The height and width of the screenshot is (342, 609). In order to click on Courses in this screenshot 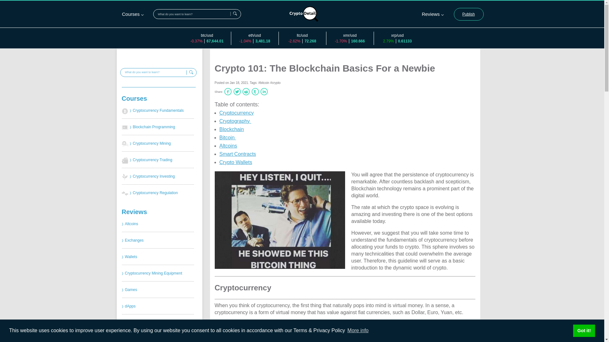, I will do `click(162, 98)`.